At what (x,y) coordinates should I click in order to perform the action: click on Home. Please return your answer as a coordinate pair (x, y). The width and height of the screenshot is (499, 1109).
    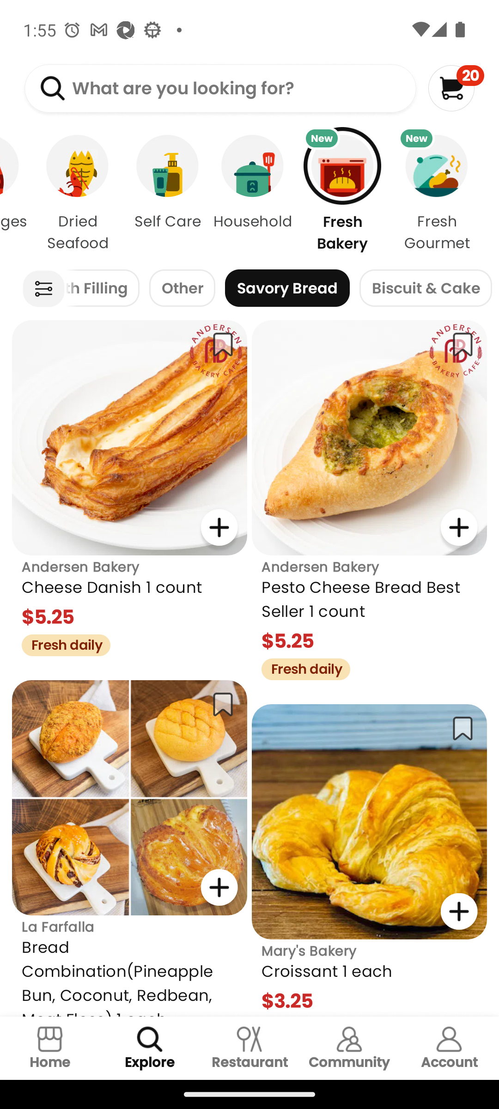
    Looking at the image, I should click on (50, 1048).